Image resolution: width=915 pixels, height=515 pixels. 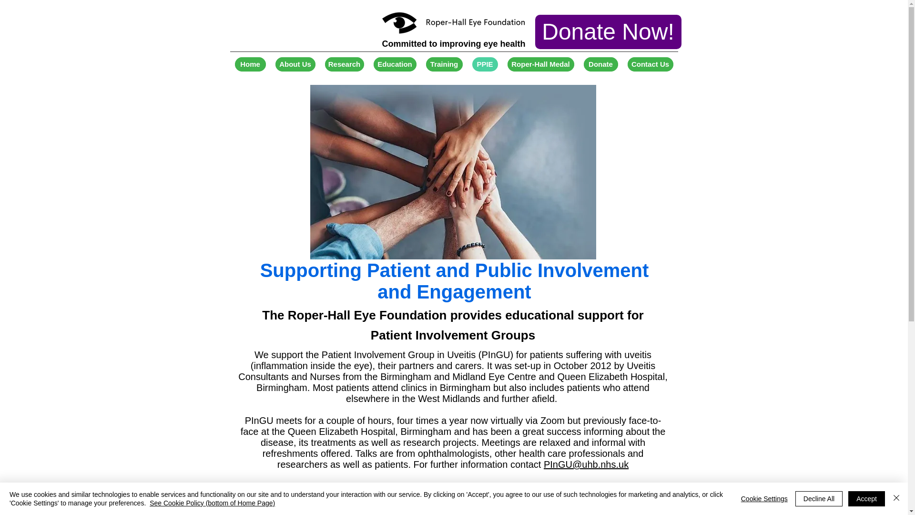 What do you see at coordinates (600, 64) in the screenshot?
I see `Donate` at bounding box center [600, 64].